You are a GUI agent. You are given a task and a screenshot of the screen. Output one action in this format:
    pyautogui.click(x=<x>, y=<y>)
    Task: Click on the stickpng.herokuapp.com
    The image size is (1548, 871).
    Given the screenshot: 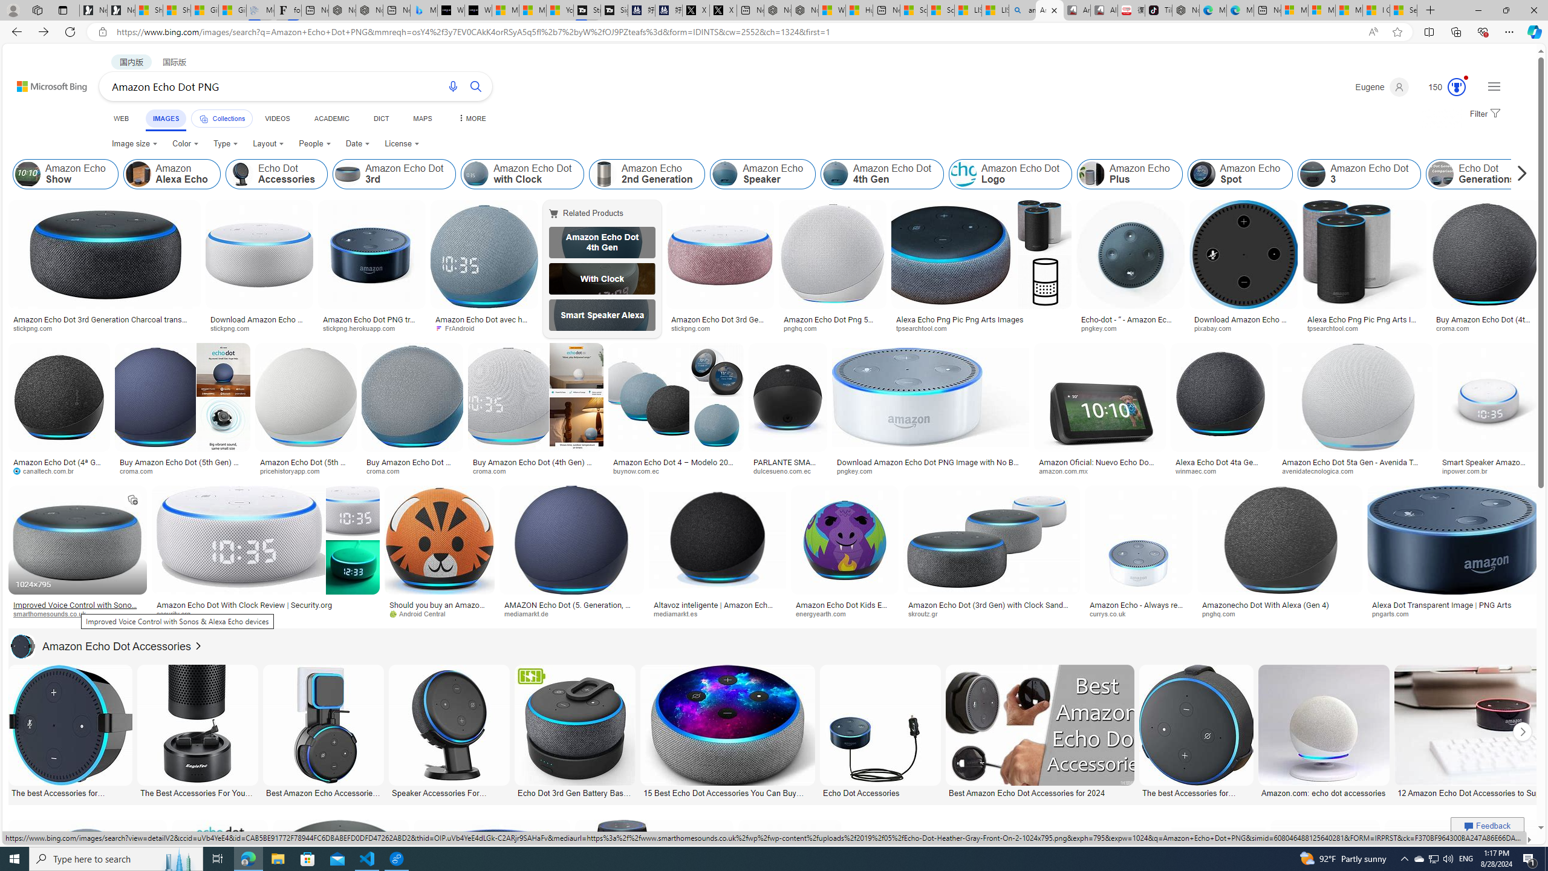 What is the action you would take?
    pyautogui.click(x=372, y=328)
    